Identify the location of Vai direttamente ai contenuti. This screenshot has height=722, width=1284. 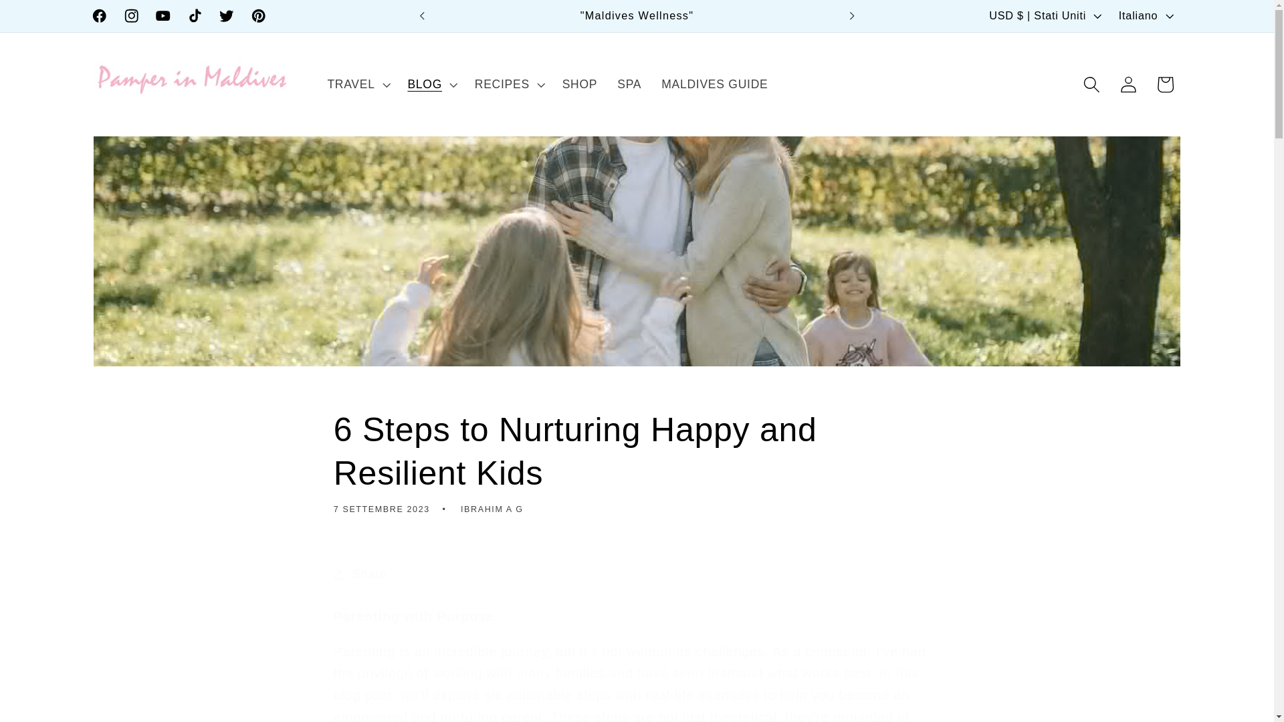
(51, 19).